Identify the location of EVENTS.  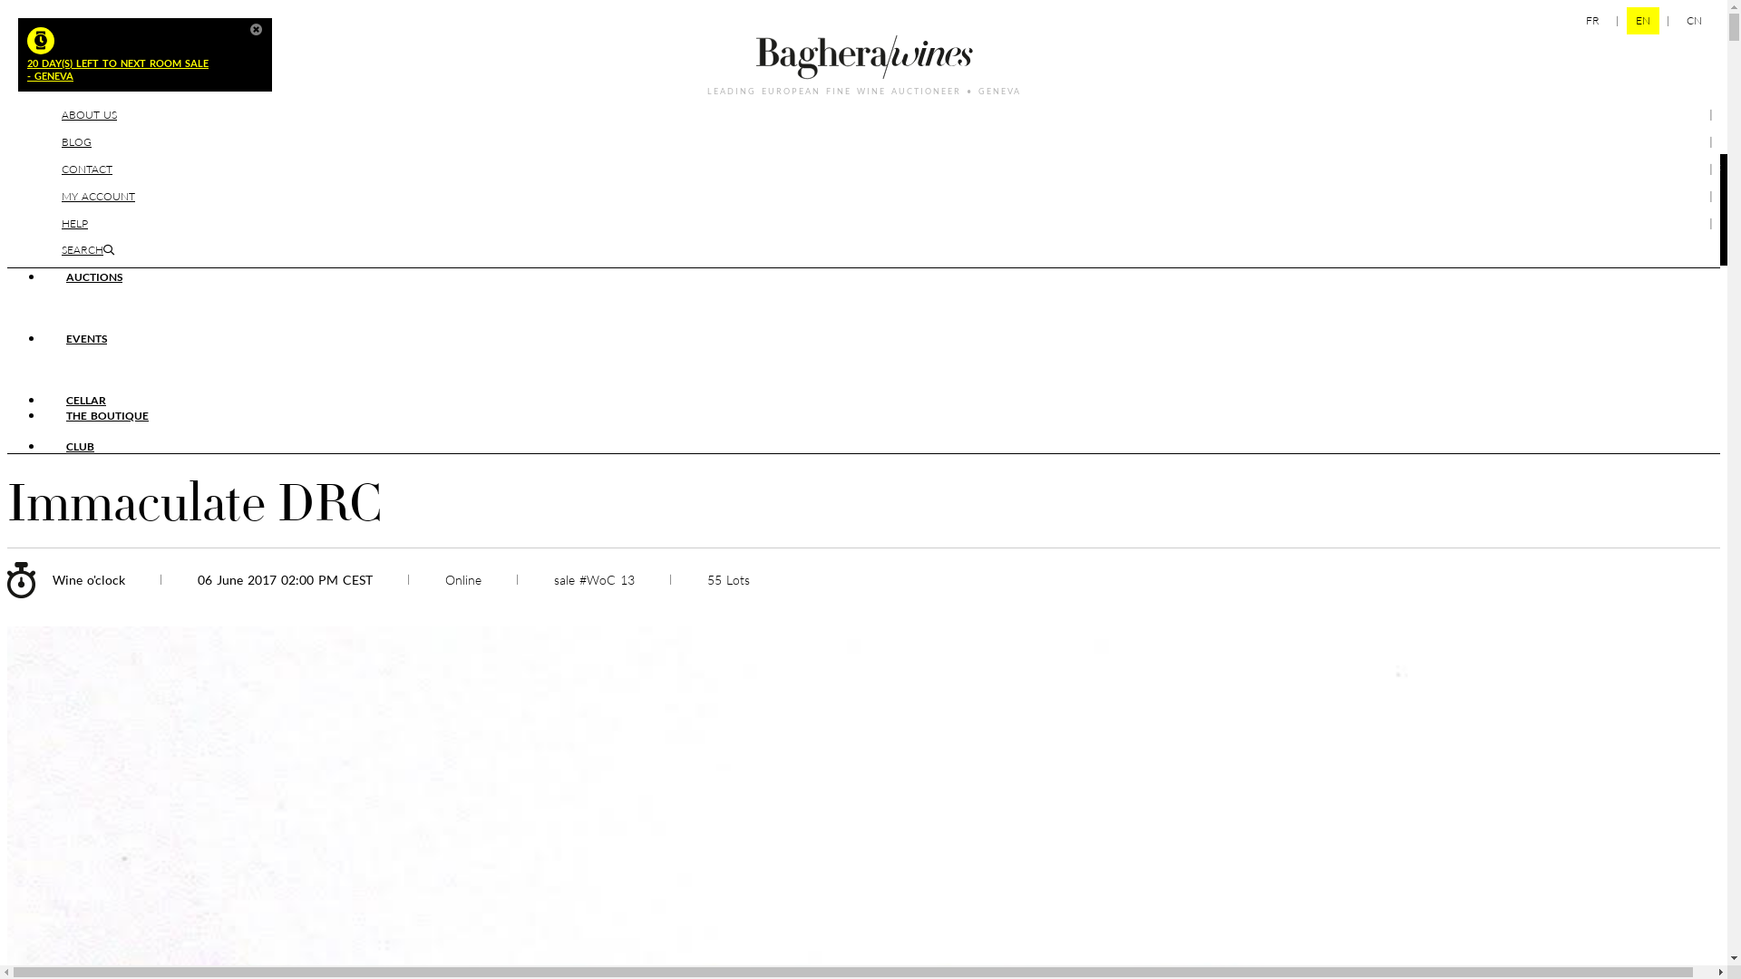
(87, 339).